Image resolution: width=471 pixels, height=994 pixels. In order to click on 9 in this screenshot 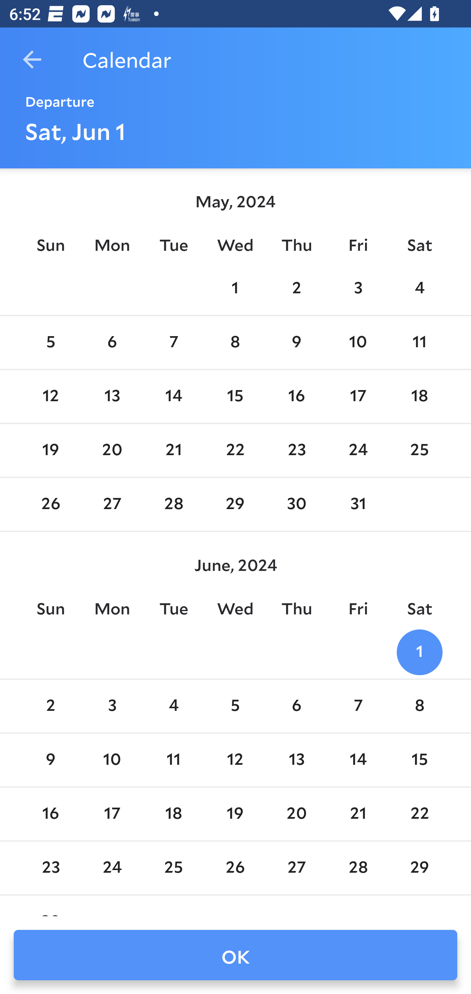, I will do `click(50, 760)`.